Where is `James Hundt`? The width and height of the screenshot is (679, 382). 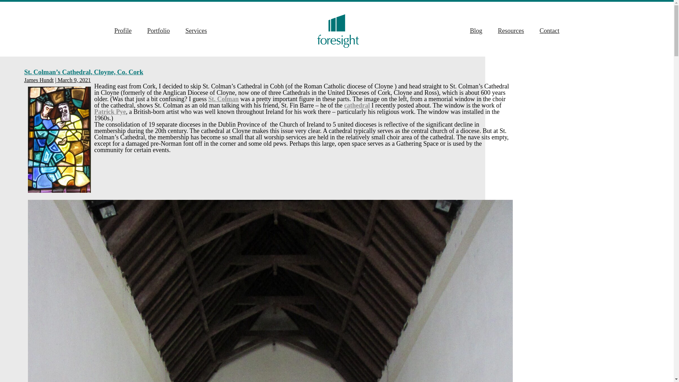 James Hundt is located at coordinates (39, 80).